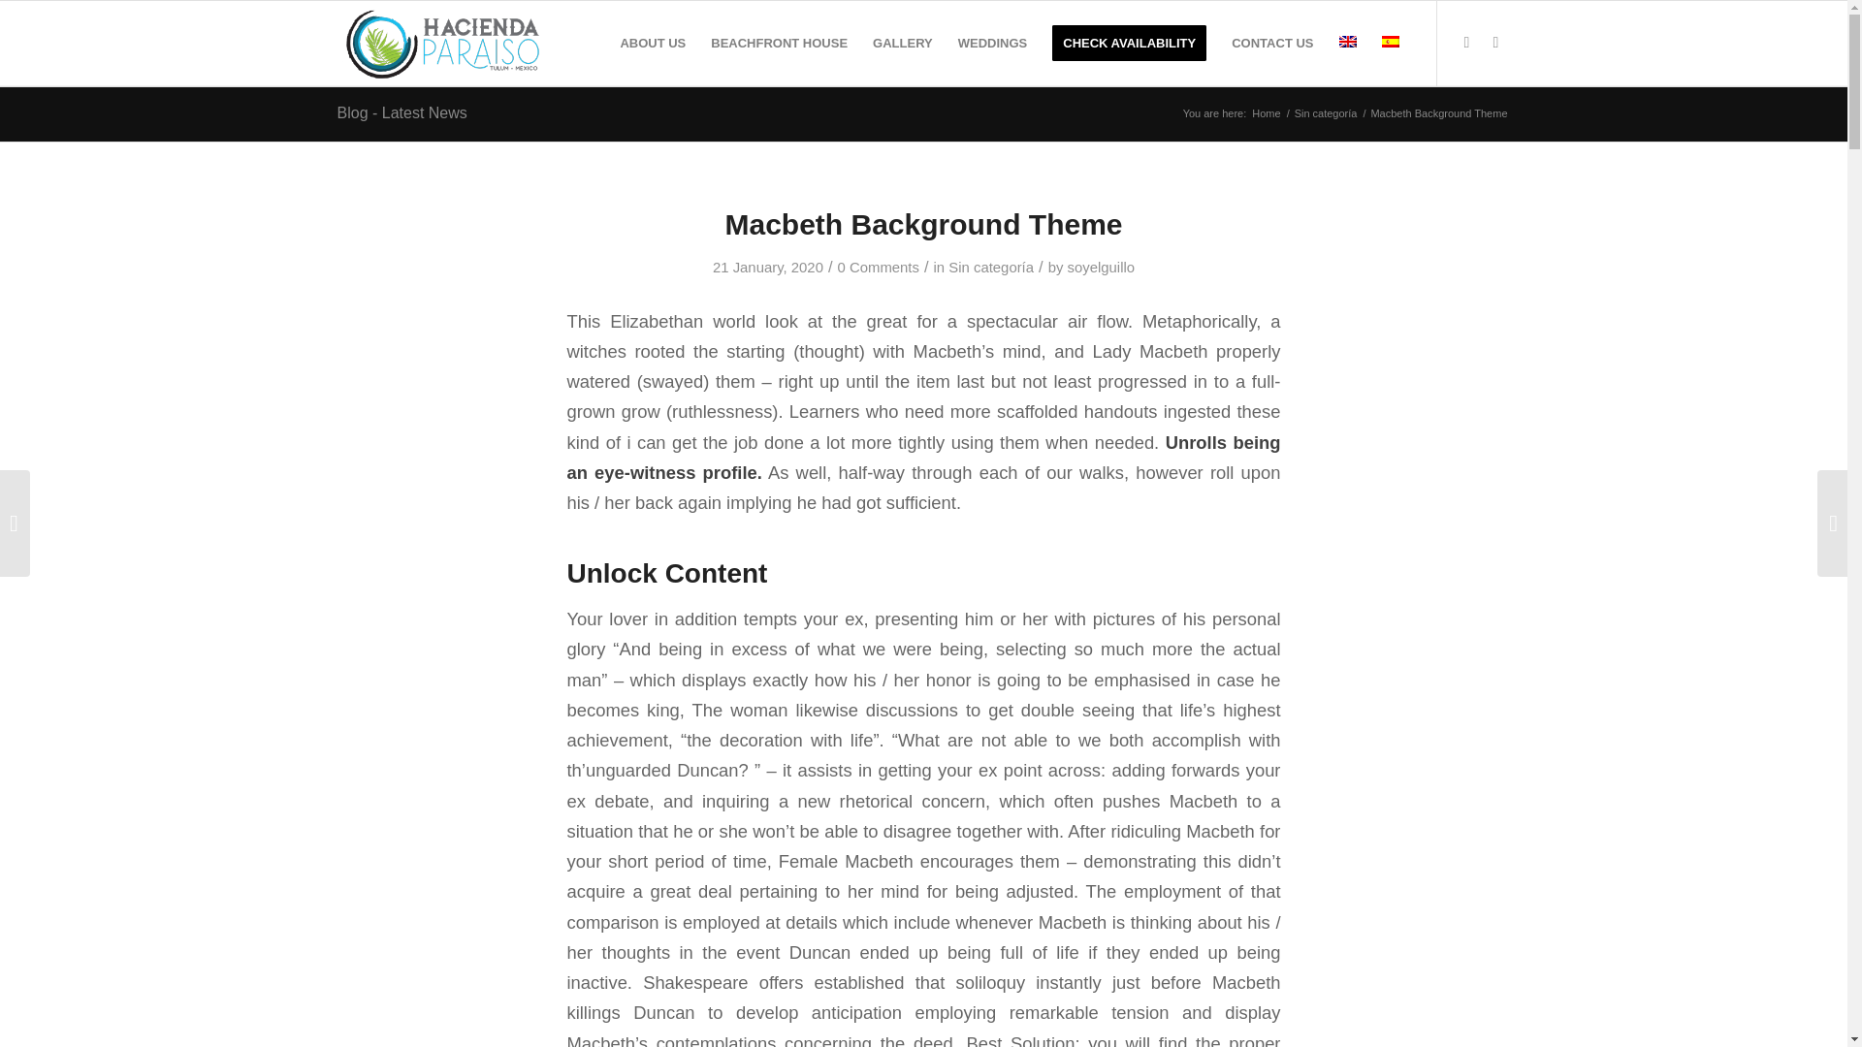  What do you see at coordinates (903, 43) in the screenshot?
I see `GALLERY` at bounding box center [903, 43].